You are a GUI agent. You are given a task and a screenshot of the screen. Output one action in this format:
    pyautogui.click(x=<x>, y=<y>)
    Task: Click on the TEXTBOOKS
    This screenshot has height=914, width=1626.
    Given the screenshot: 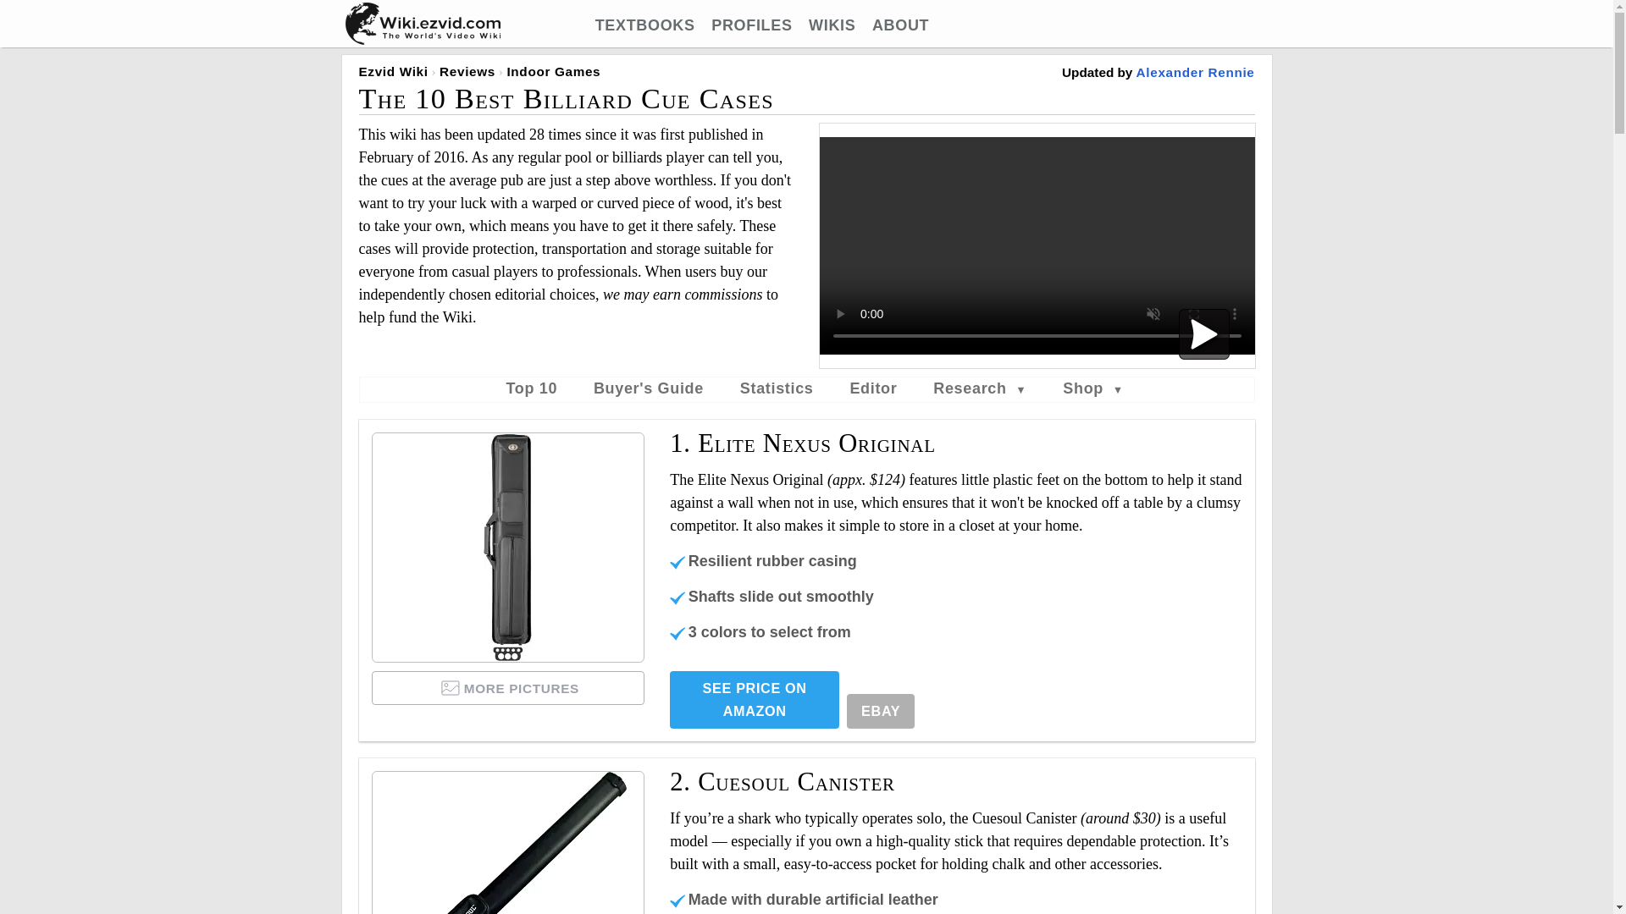 What is the action you would take?
    pyautogui.click(x=645, y=25)
    